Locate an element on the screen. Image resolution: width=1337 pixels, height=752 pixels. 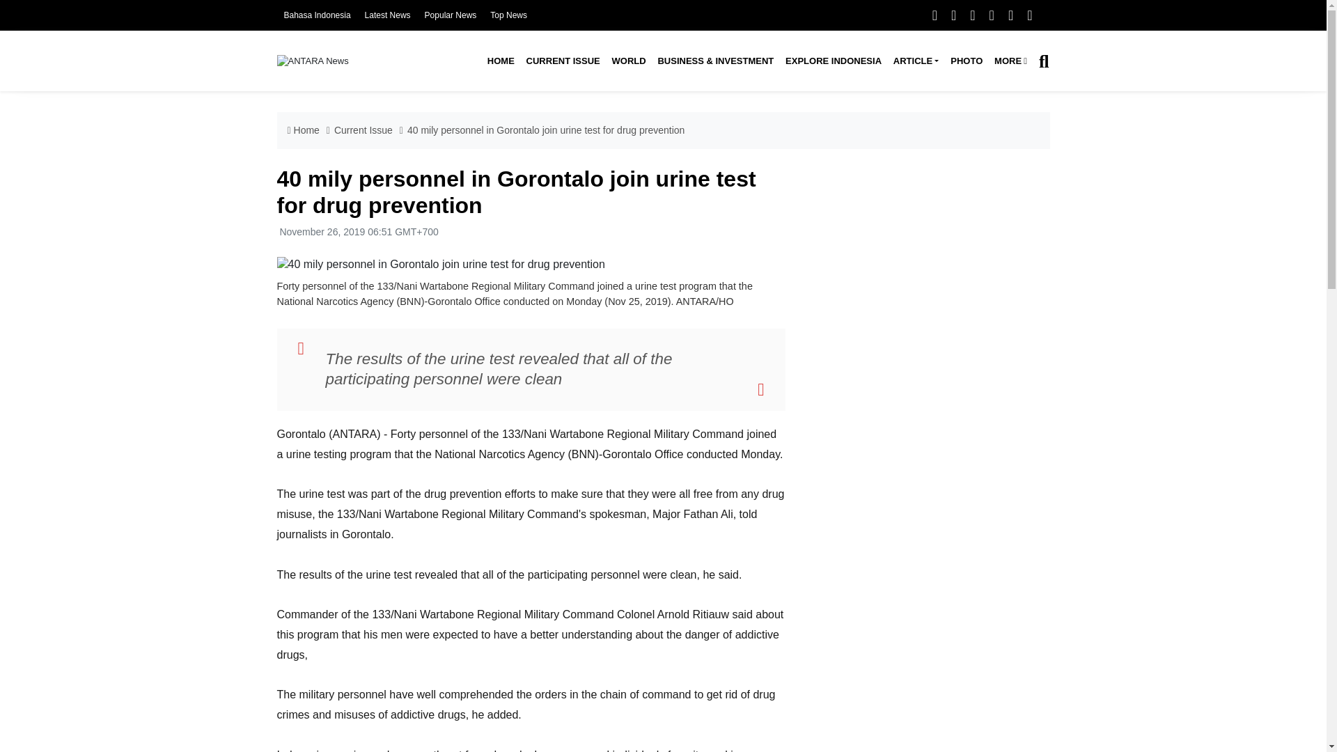
Facebook ANTARA is located at coordinates (935, 15).